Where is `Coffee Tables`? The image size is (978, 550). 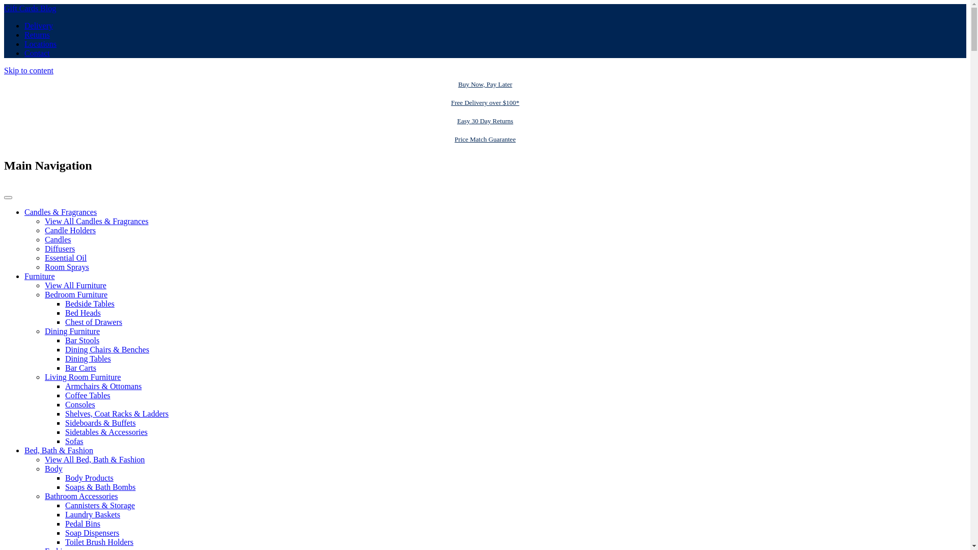
Coffee Tables is located at coordinates (88, 395).